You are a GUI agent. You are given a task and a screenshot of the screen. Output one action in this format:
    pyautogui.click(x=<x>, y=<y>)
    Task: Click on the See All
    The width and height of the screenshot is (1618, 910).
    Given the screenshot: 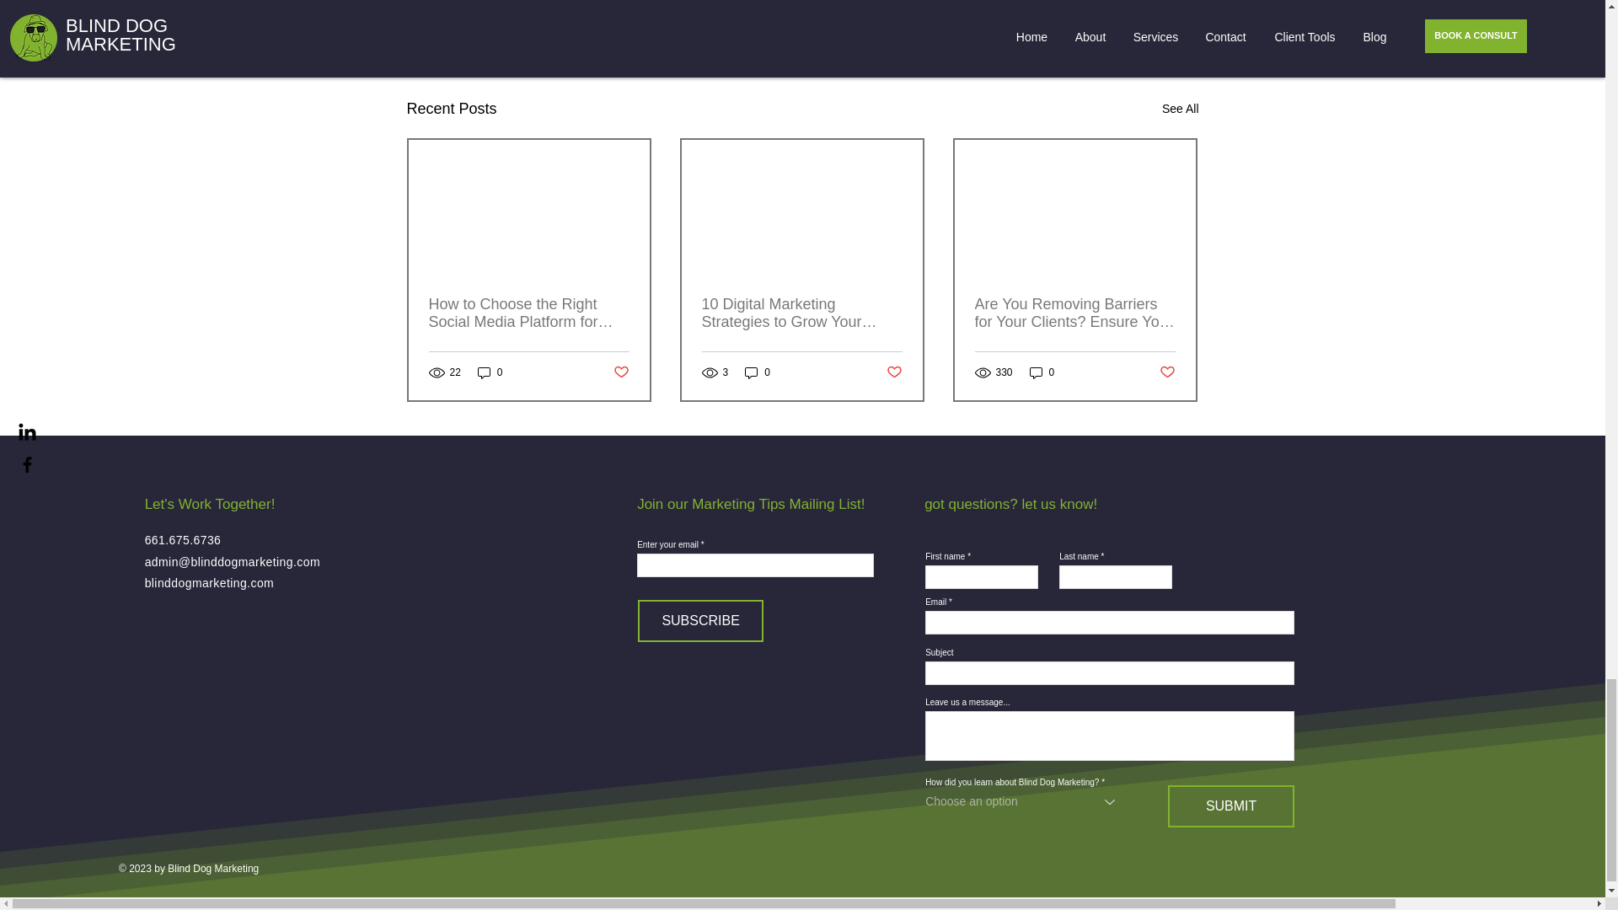 What is the action you would take?
    pyautogui.click(x=1180, y=108)
    